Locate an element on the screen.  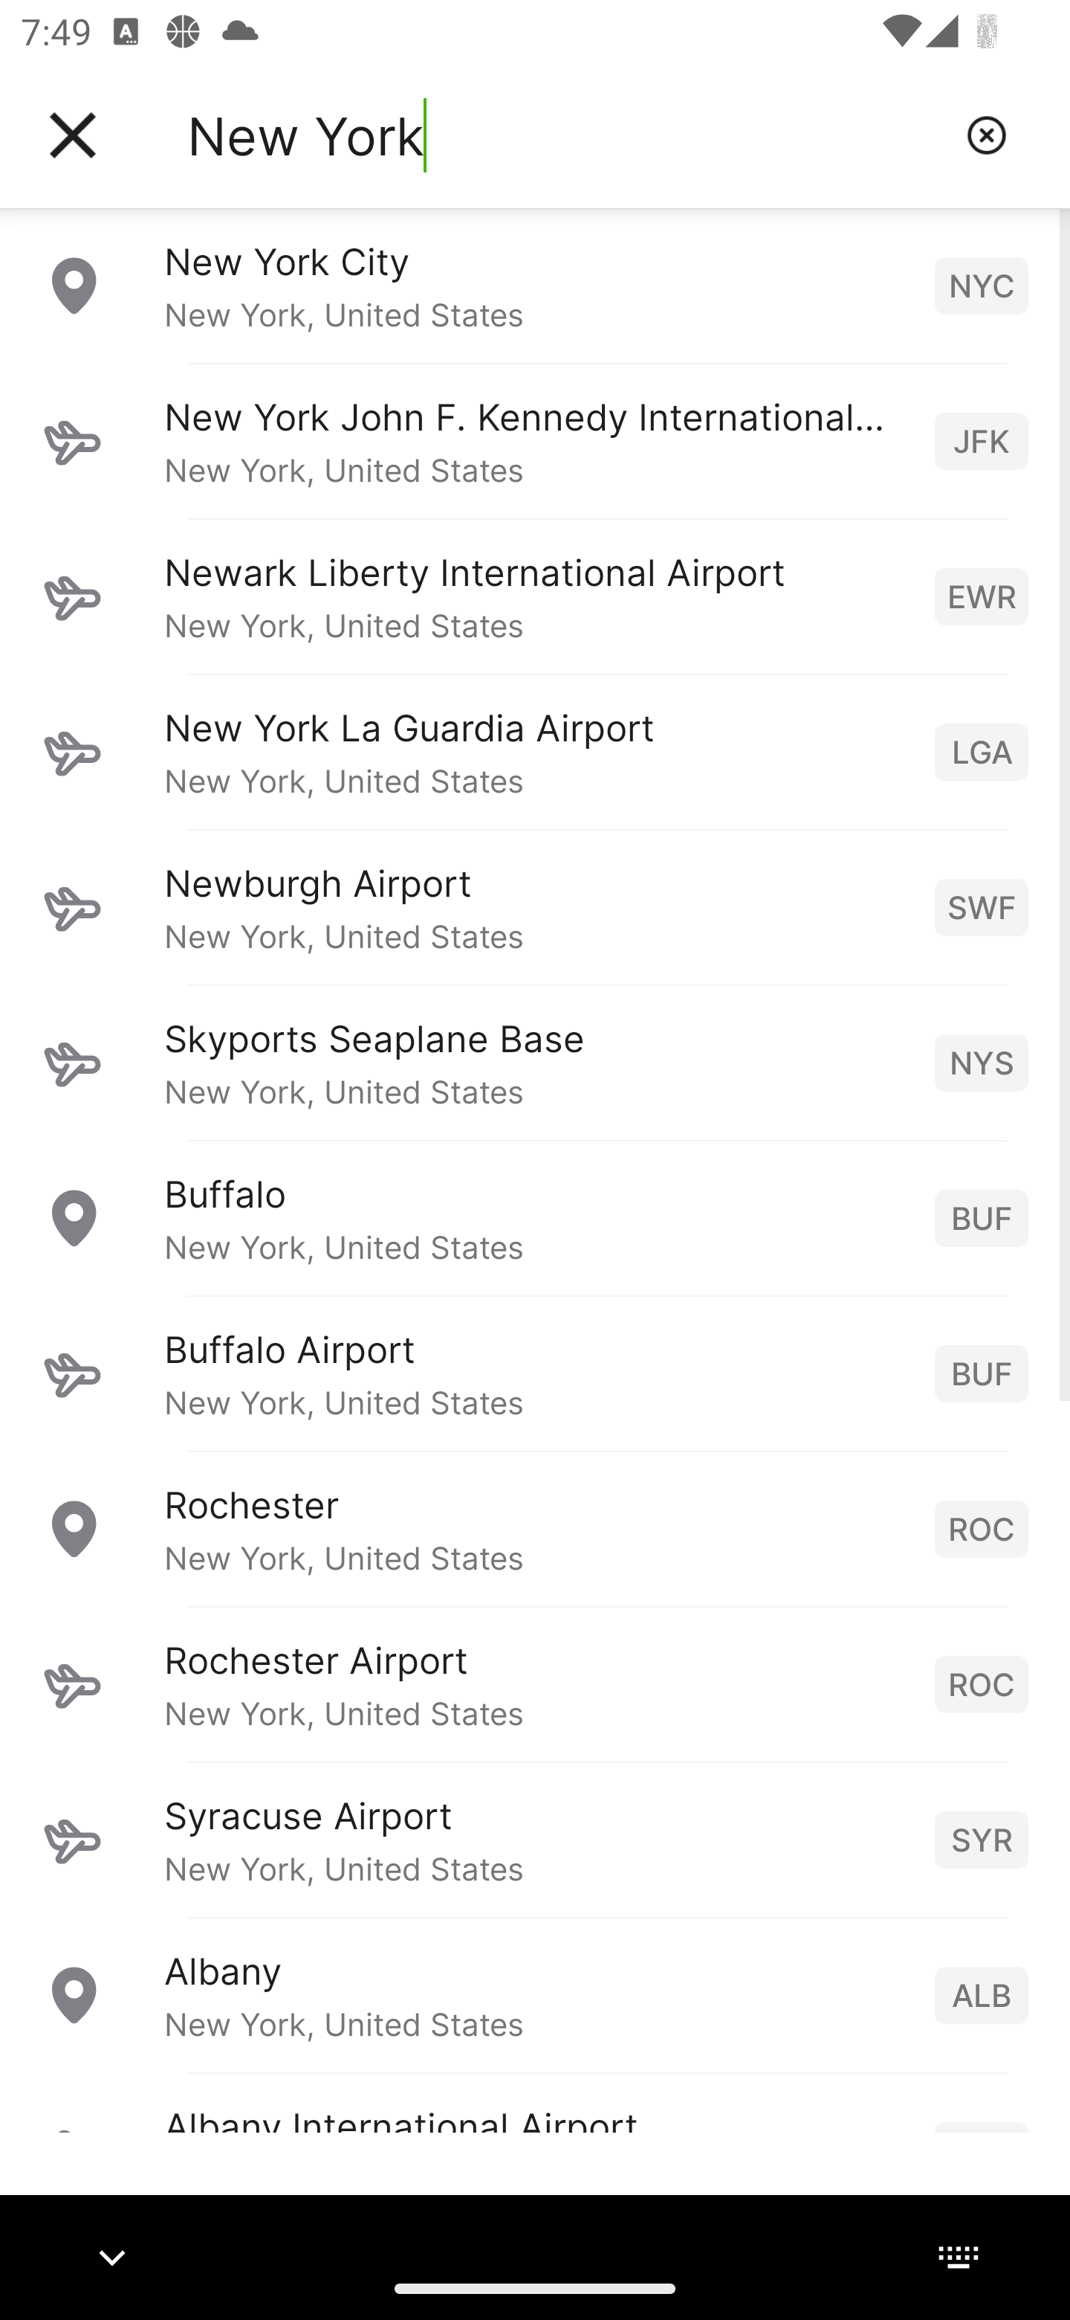
New York is located at coordinates (565, 135).